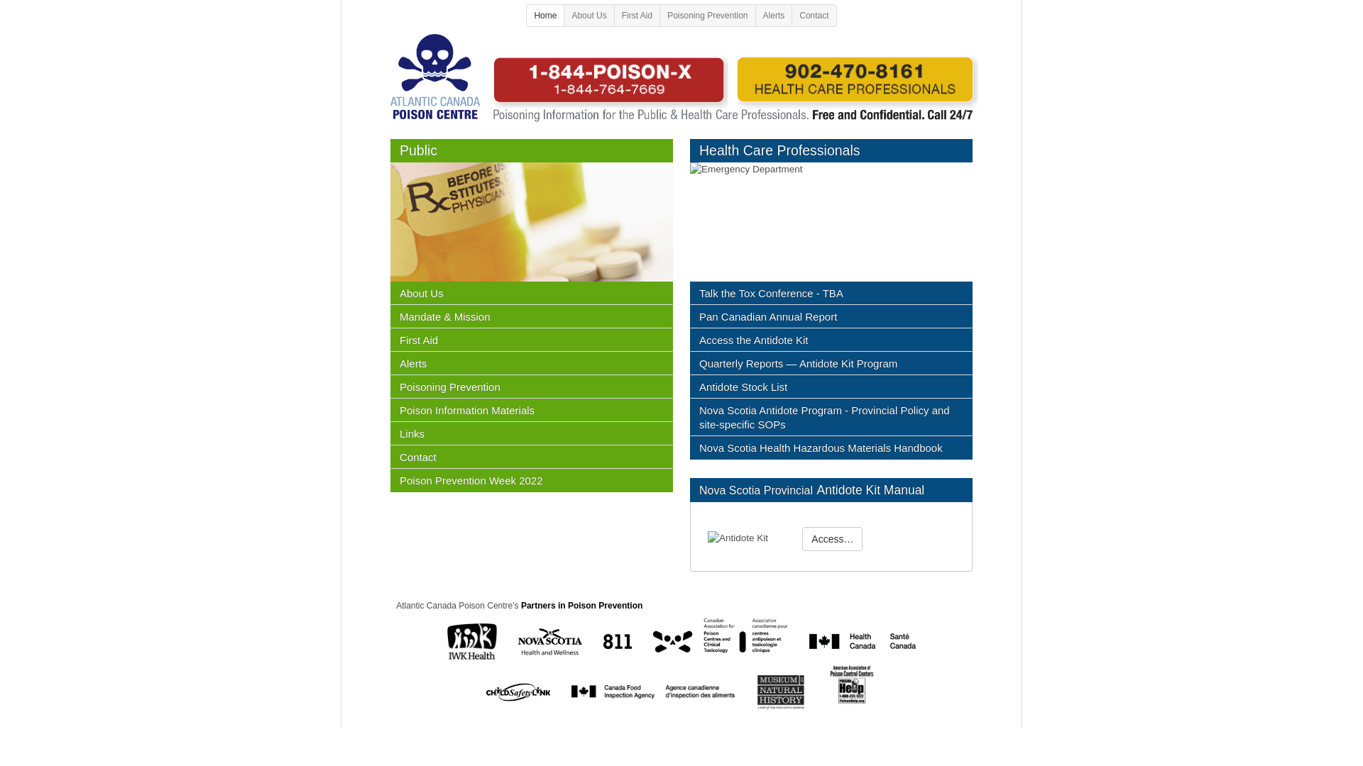  Describe the element at coordinates (532, 481) in the screenshot. I see `Poison Prevention Week 2022` at that location.